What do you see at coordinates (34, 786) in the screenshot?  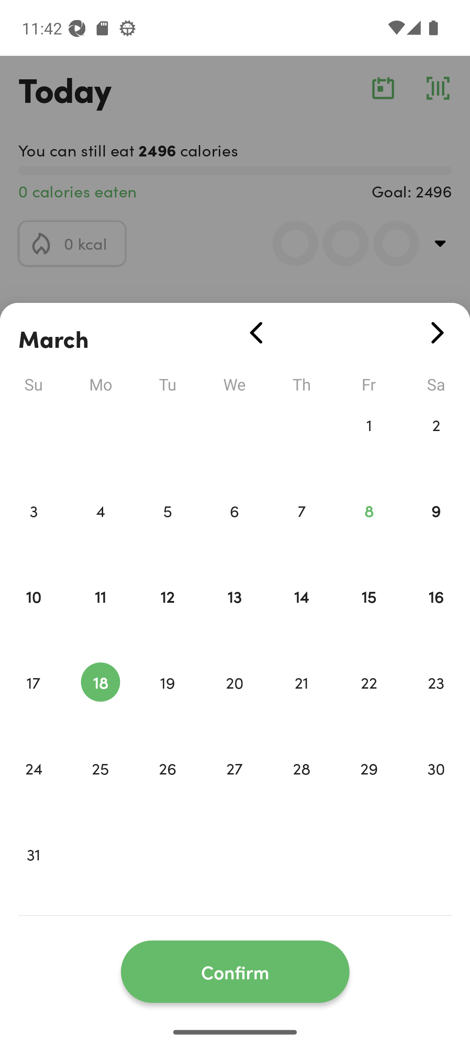 I see `24` at bounding box center [34, 786].